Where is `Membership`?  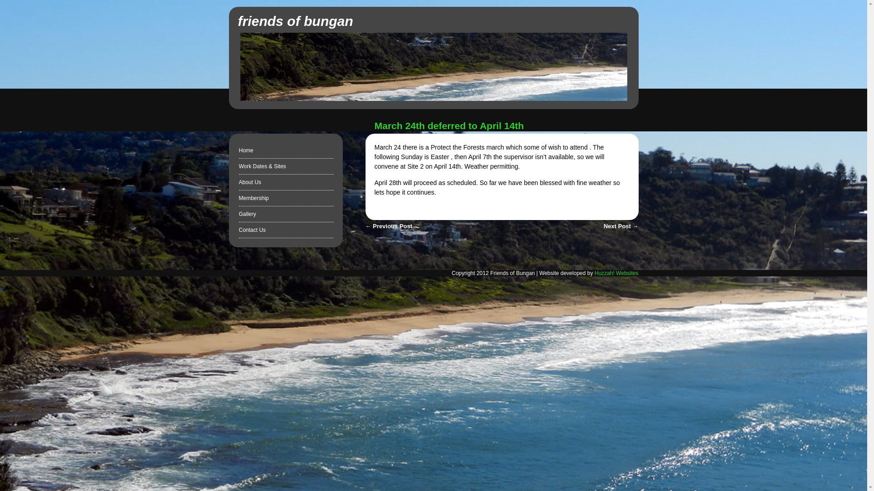
Membership is located at coordinates (253, 198).